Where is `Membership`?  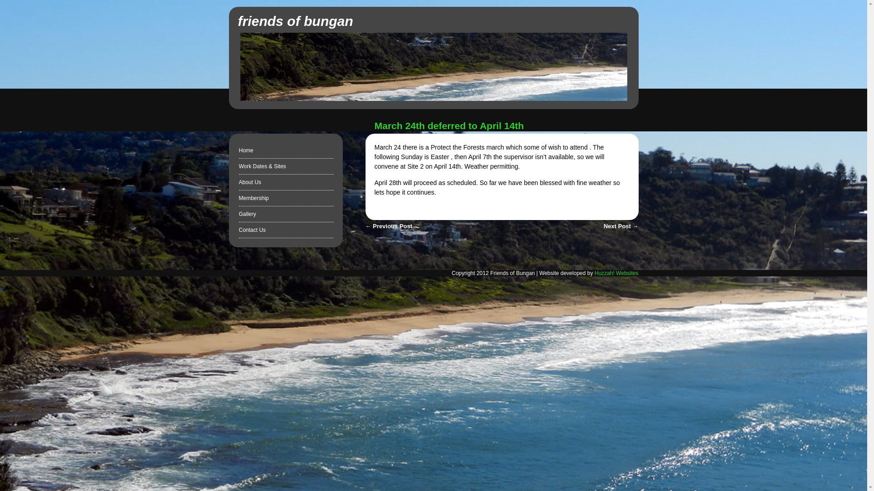
Membership is located at coordinates (253, 198).